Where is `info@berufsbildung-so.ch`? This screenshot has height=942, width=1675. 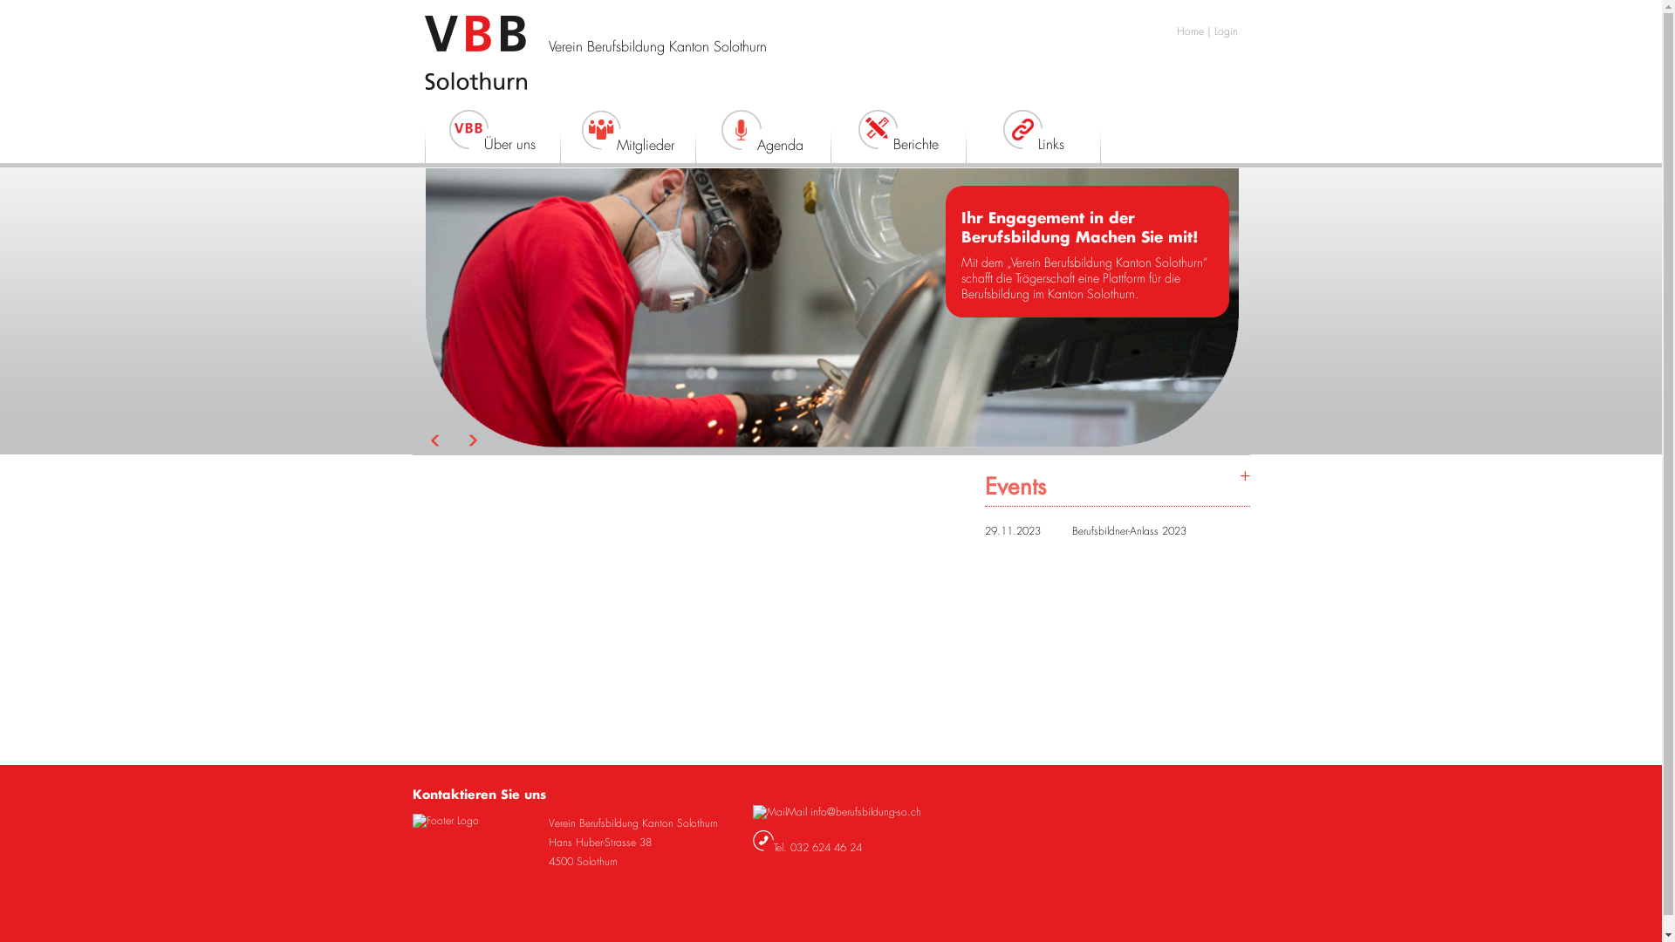
info@berufsbildung-so.ch is located at coordinates (865, 812).